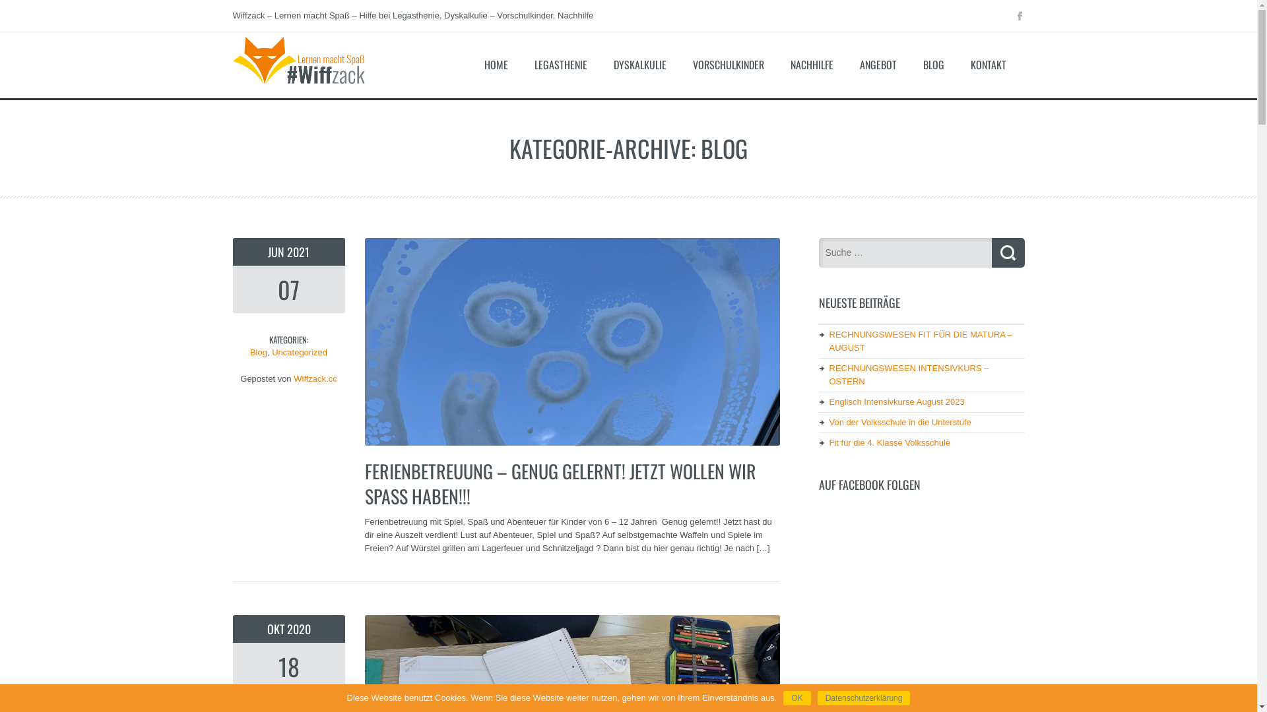 This screenshot has height=712, width=1267. What do you see at coordinates (989, 65) in the screenshot?
I see `KONTAKT` at bounding box center [989, 65].